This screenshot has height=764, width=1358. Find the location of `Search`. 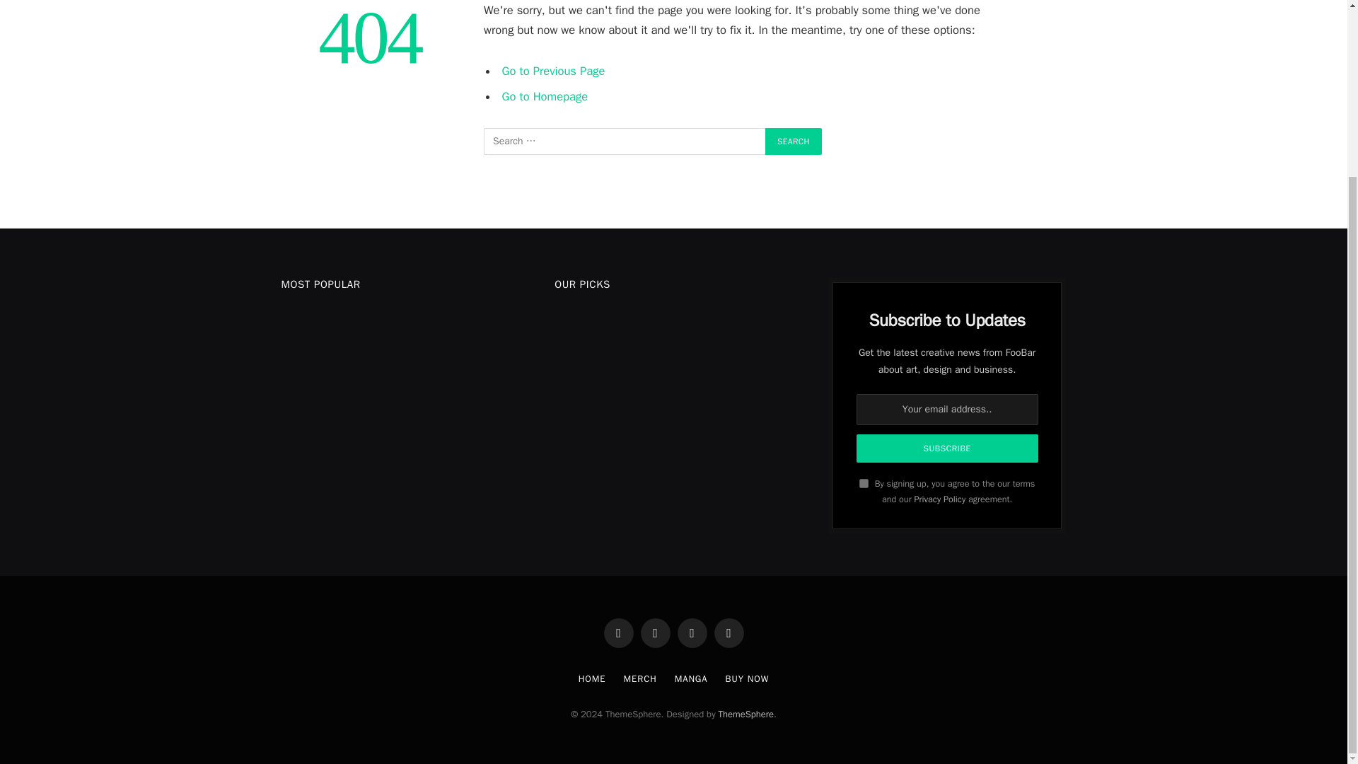

Search is located at coordinates (794, 141).